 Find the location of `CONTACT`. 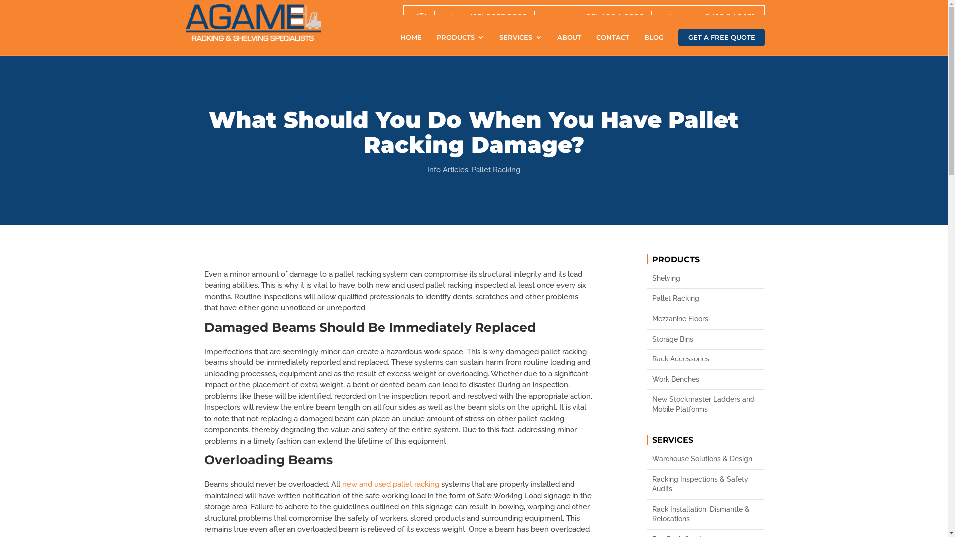

CONTACT is located at coordinates (612, 45).